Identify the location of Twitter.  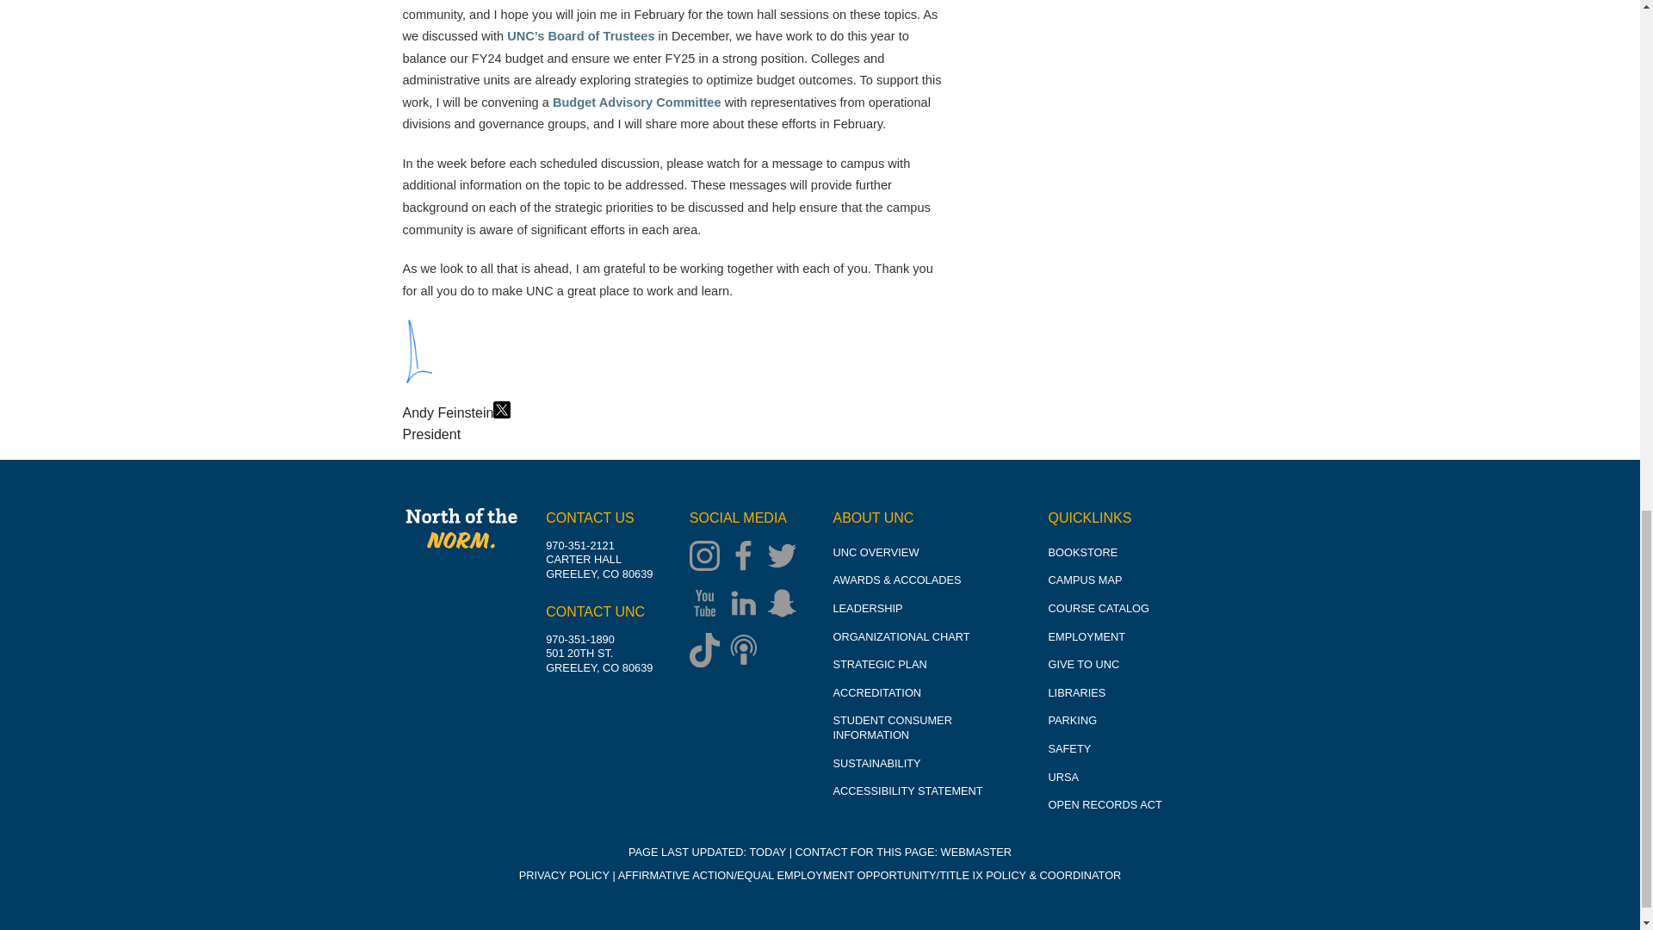
(786, 558).